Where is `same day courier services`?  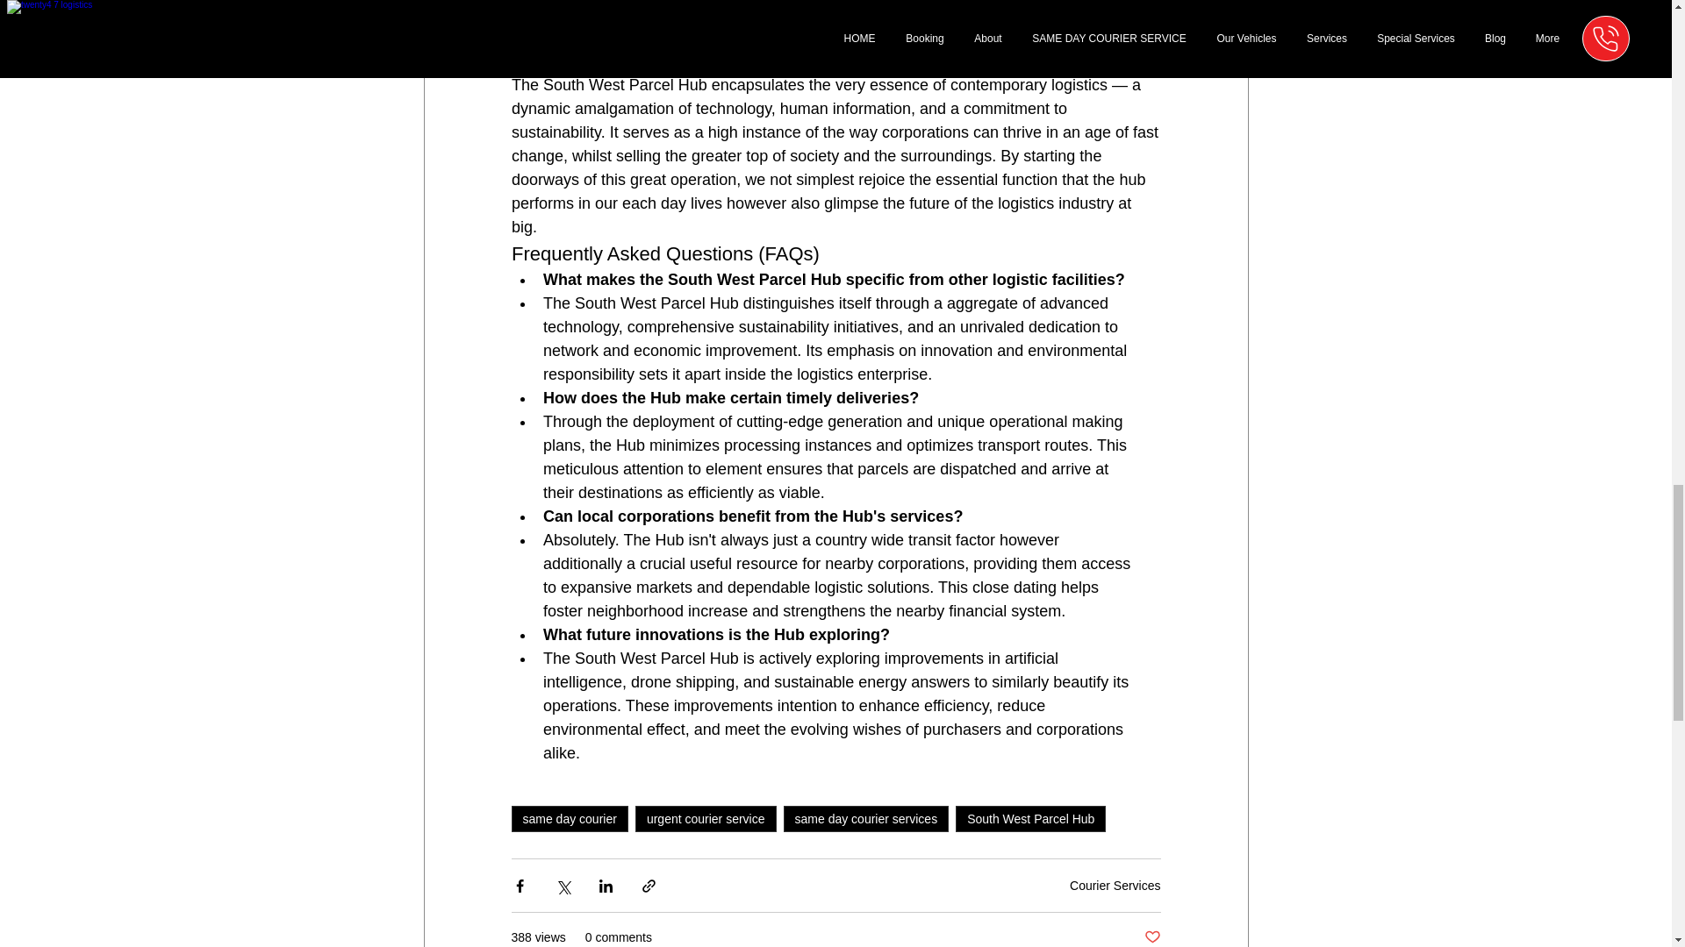
same day courier services is located at coordinates (866, 819).